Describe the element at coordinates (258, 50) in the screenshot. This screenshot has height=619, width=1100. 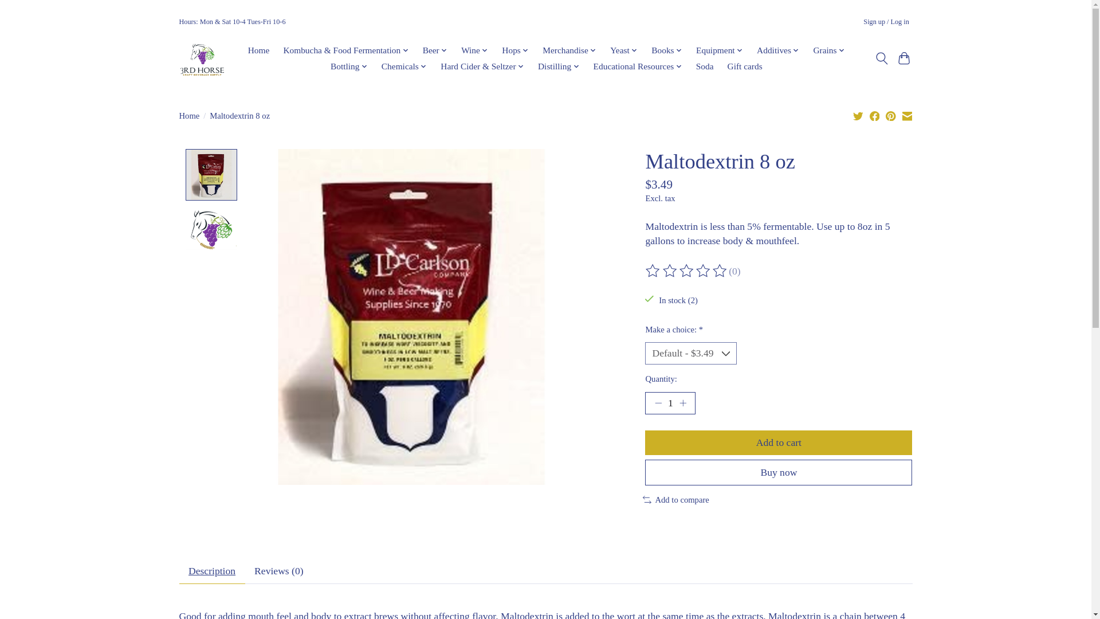
I see `Home` at that location.